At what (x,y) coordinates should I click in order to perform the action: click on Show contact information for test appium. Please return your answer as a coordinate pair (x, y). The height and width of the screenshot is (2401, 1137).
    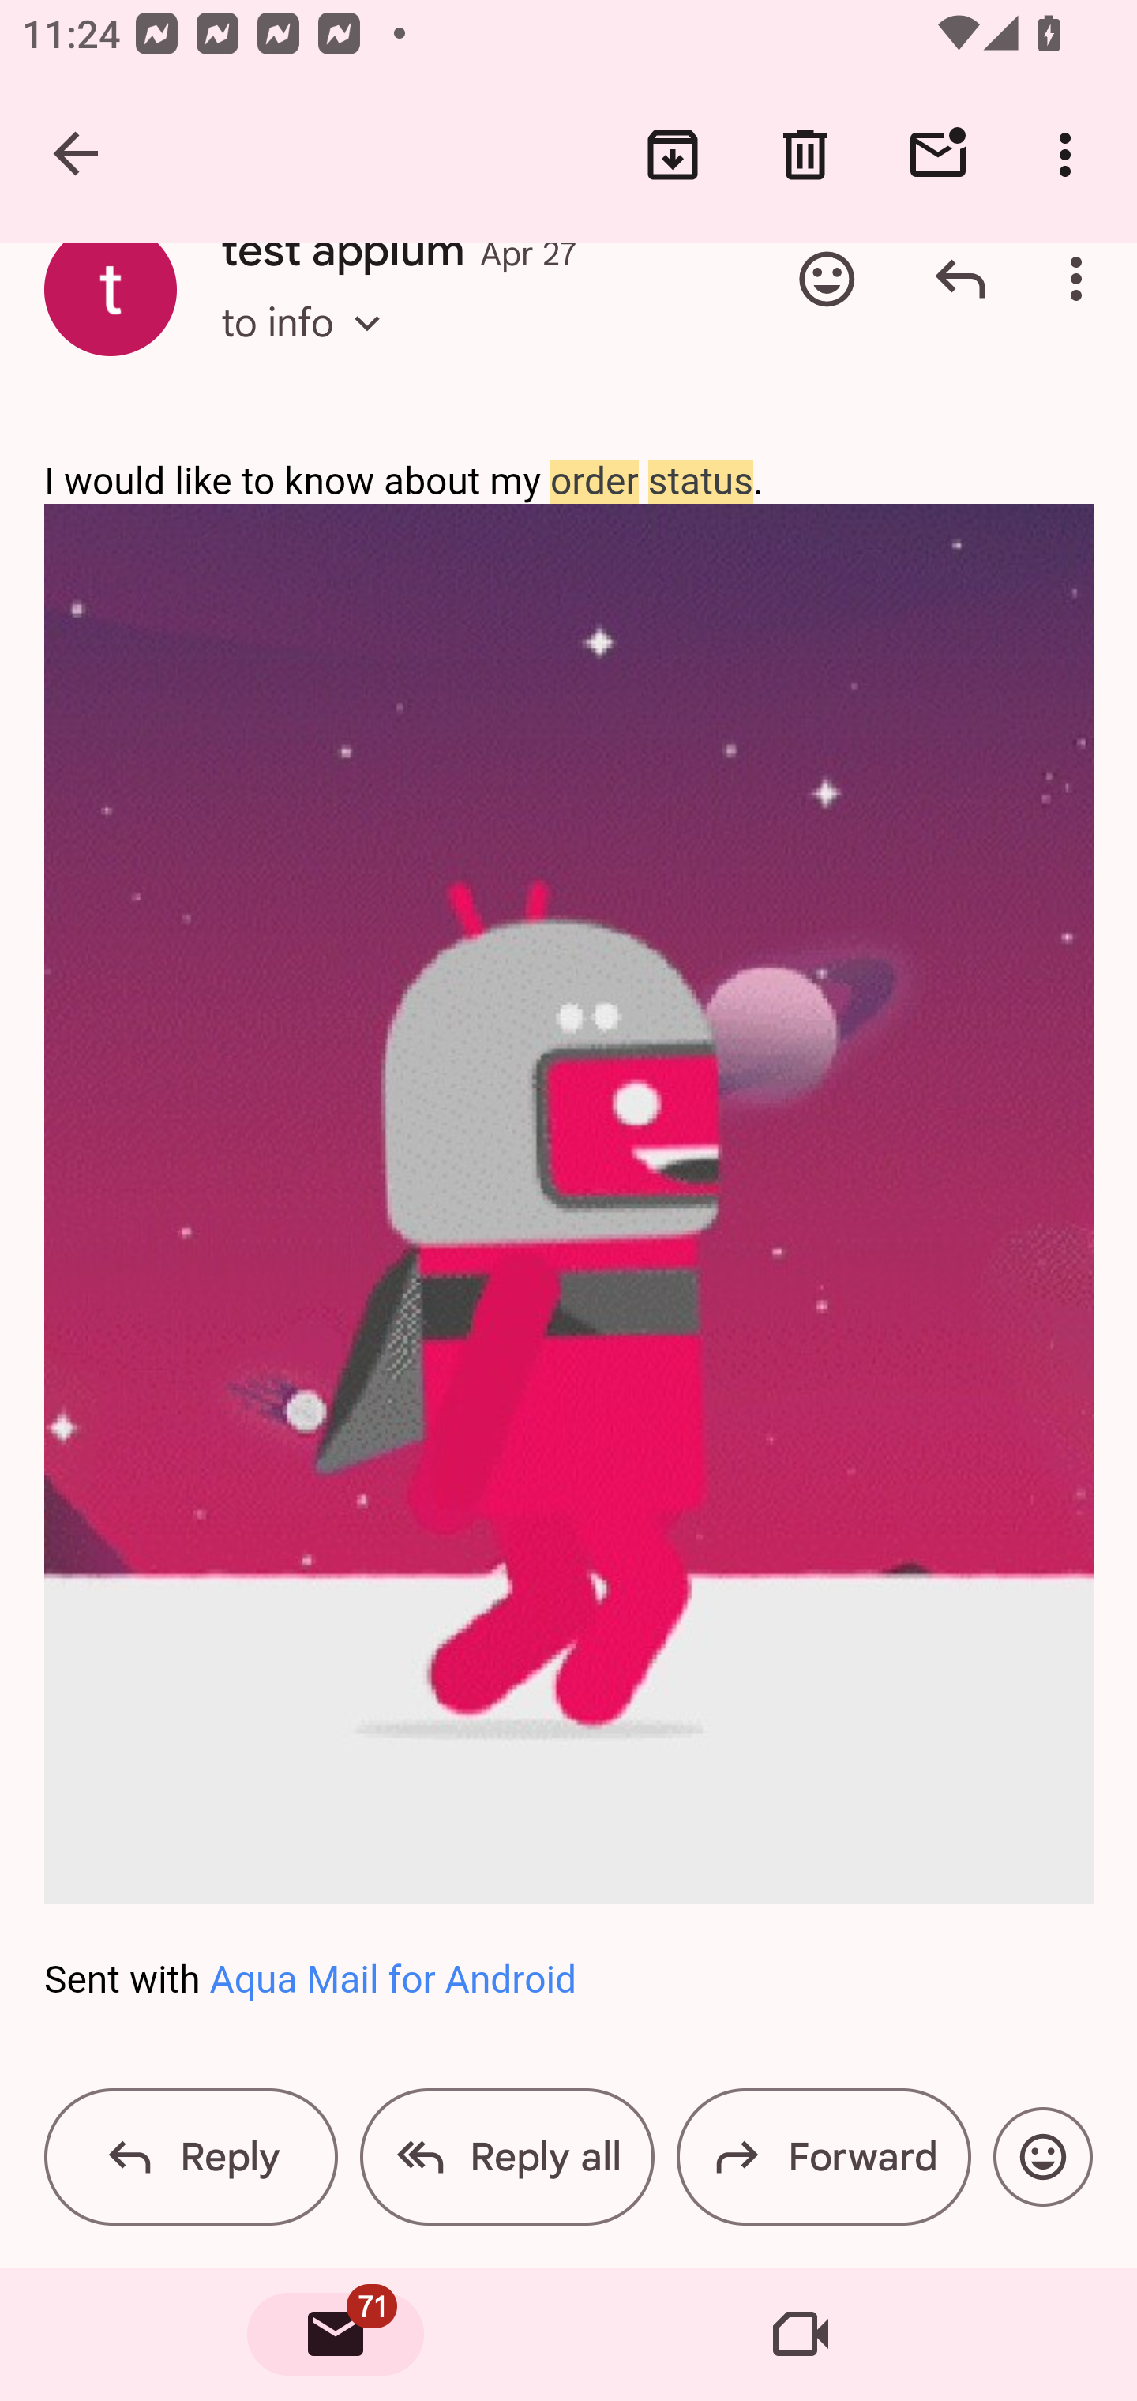
    Looking at the image, I should click on (111, 289).